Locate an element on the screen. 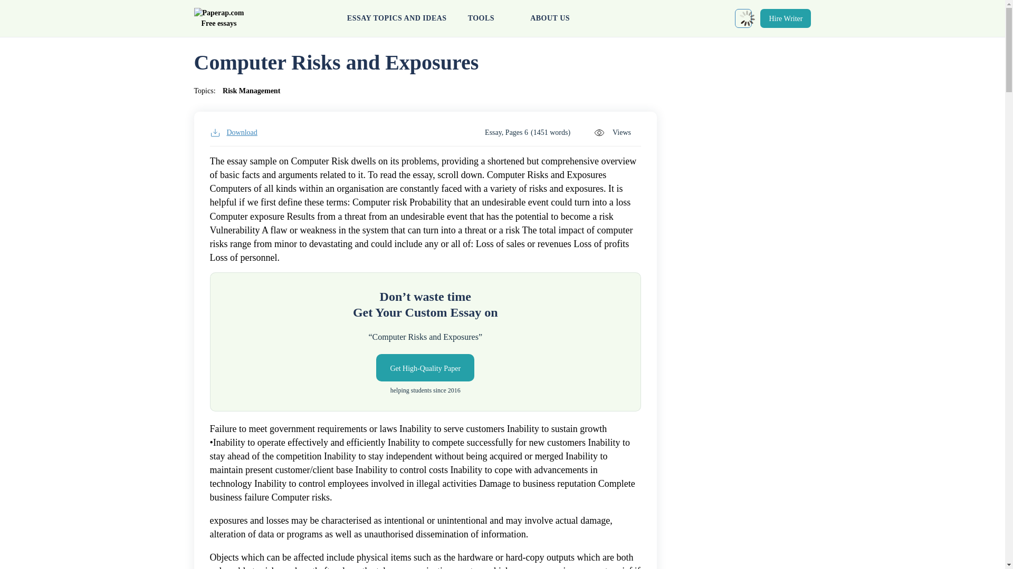 The height and width of the screenshot is (569, 1013). Download is located at coordinates (233, 133).